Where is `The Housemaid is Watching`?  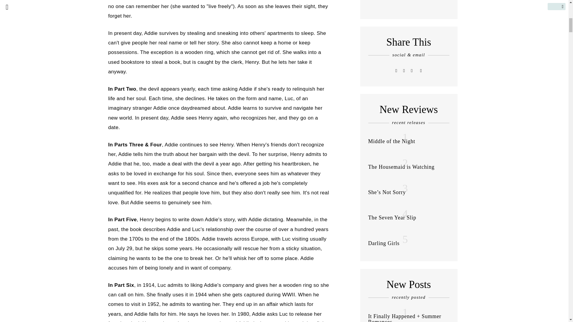 The Housemaid is Watching is located at coordinates (401, 167).